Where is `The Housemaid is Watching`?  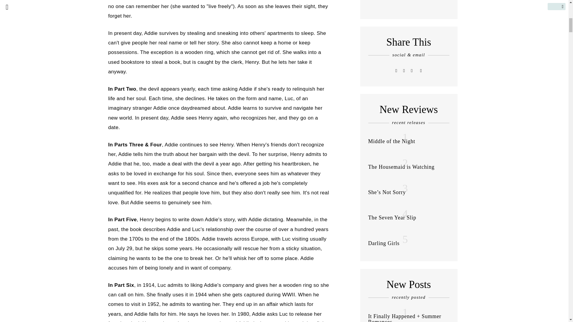 The Housemaid is Watching is located at coordinates (401, 167).